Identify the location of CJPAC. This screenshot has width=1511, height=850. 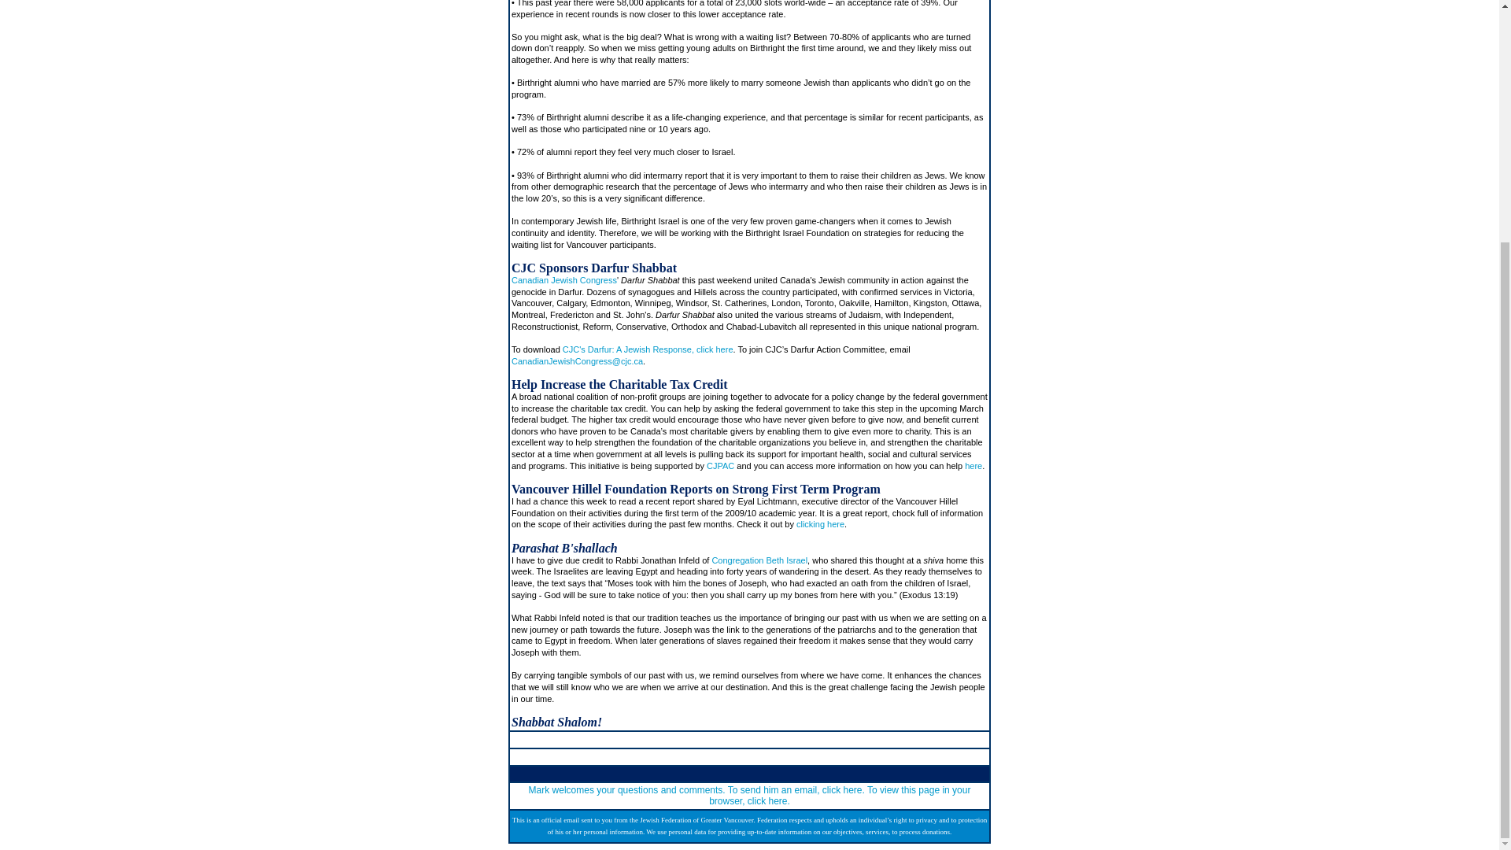
(721, 466).